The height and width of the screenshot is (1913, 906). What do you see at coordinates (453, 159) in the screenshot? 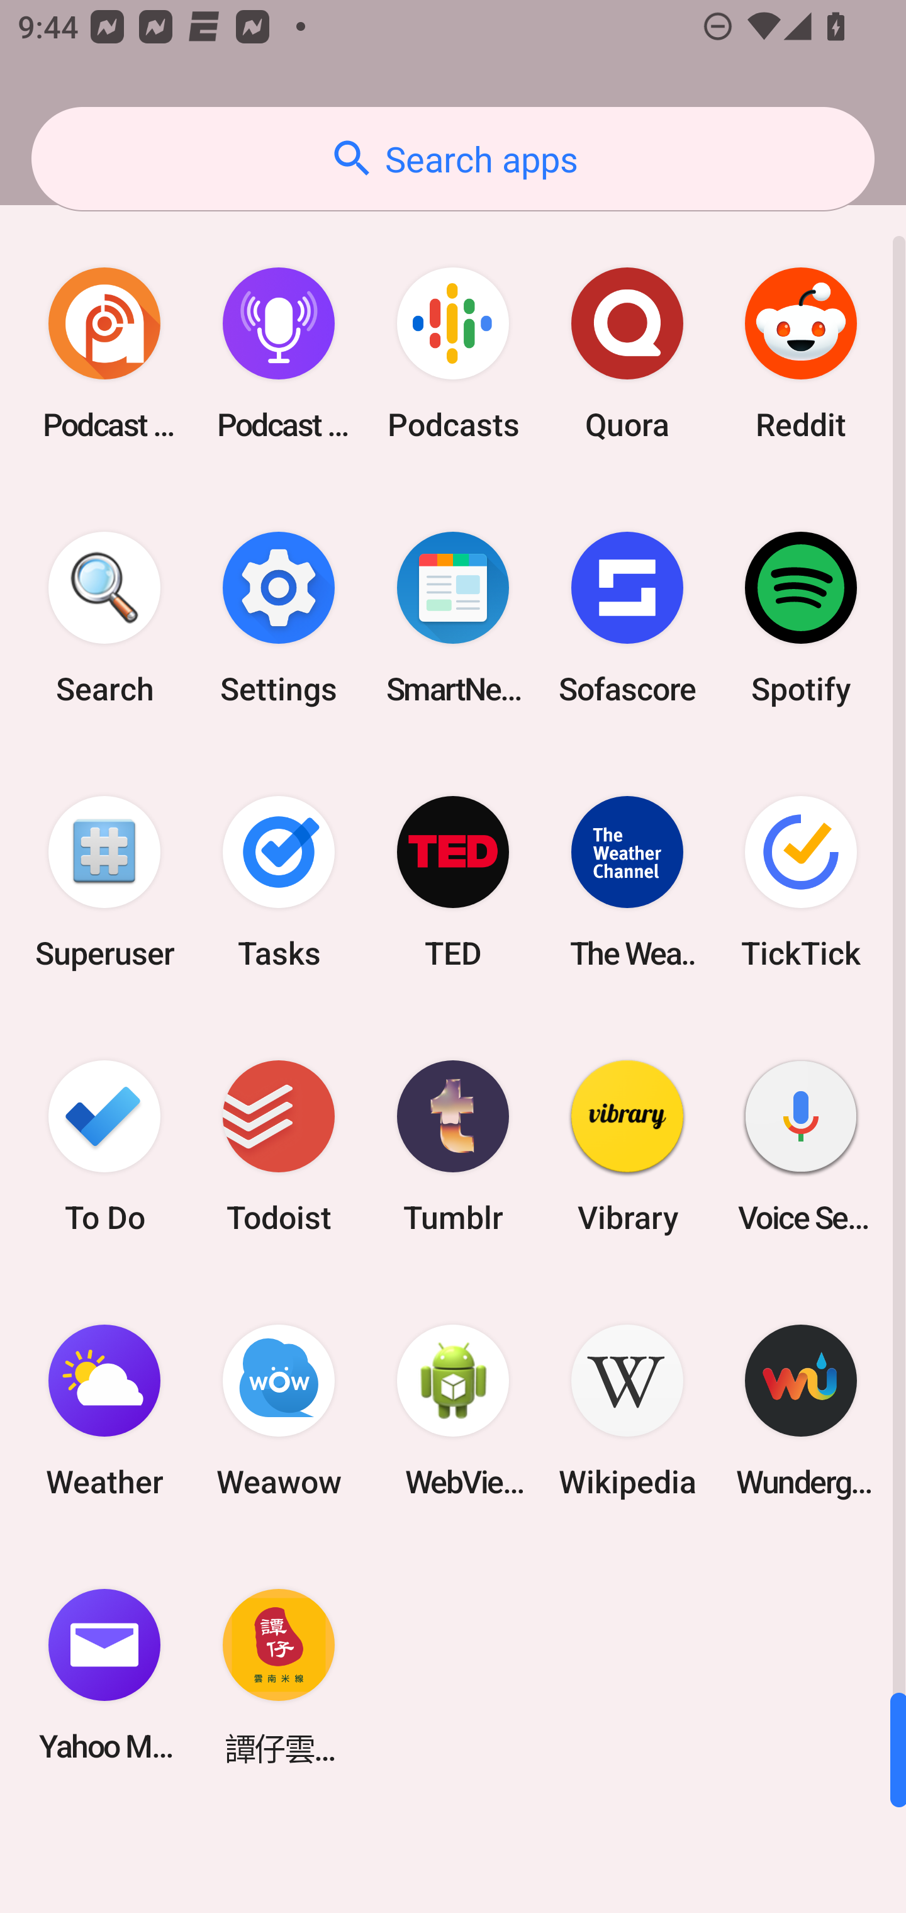
I see `  Search apps` at bounding box center [453, 159].